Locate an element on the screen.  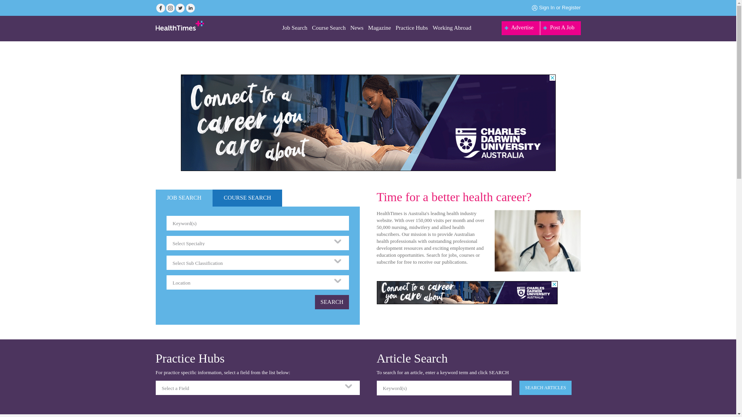
COURSE SEARCH is located at coordinates (247, 198).